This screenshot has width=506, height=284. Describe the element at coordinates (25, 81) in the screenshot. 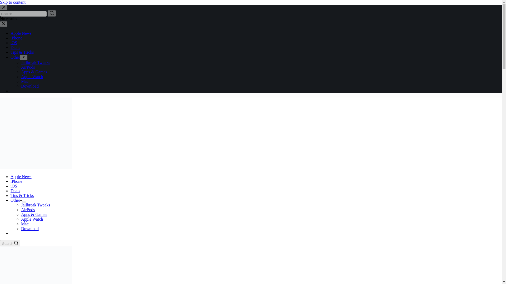

I see `Mac` at that location.